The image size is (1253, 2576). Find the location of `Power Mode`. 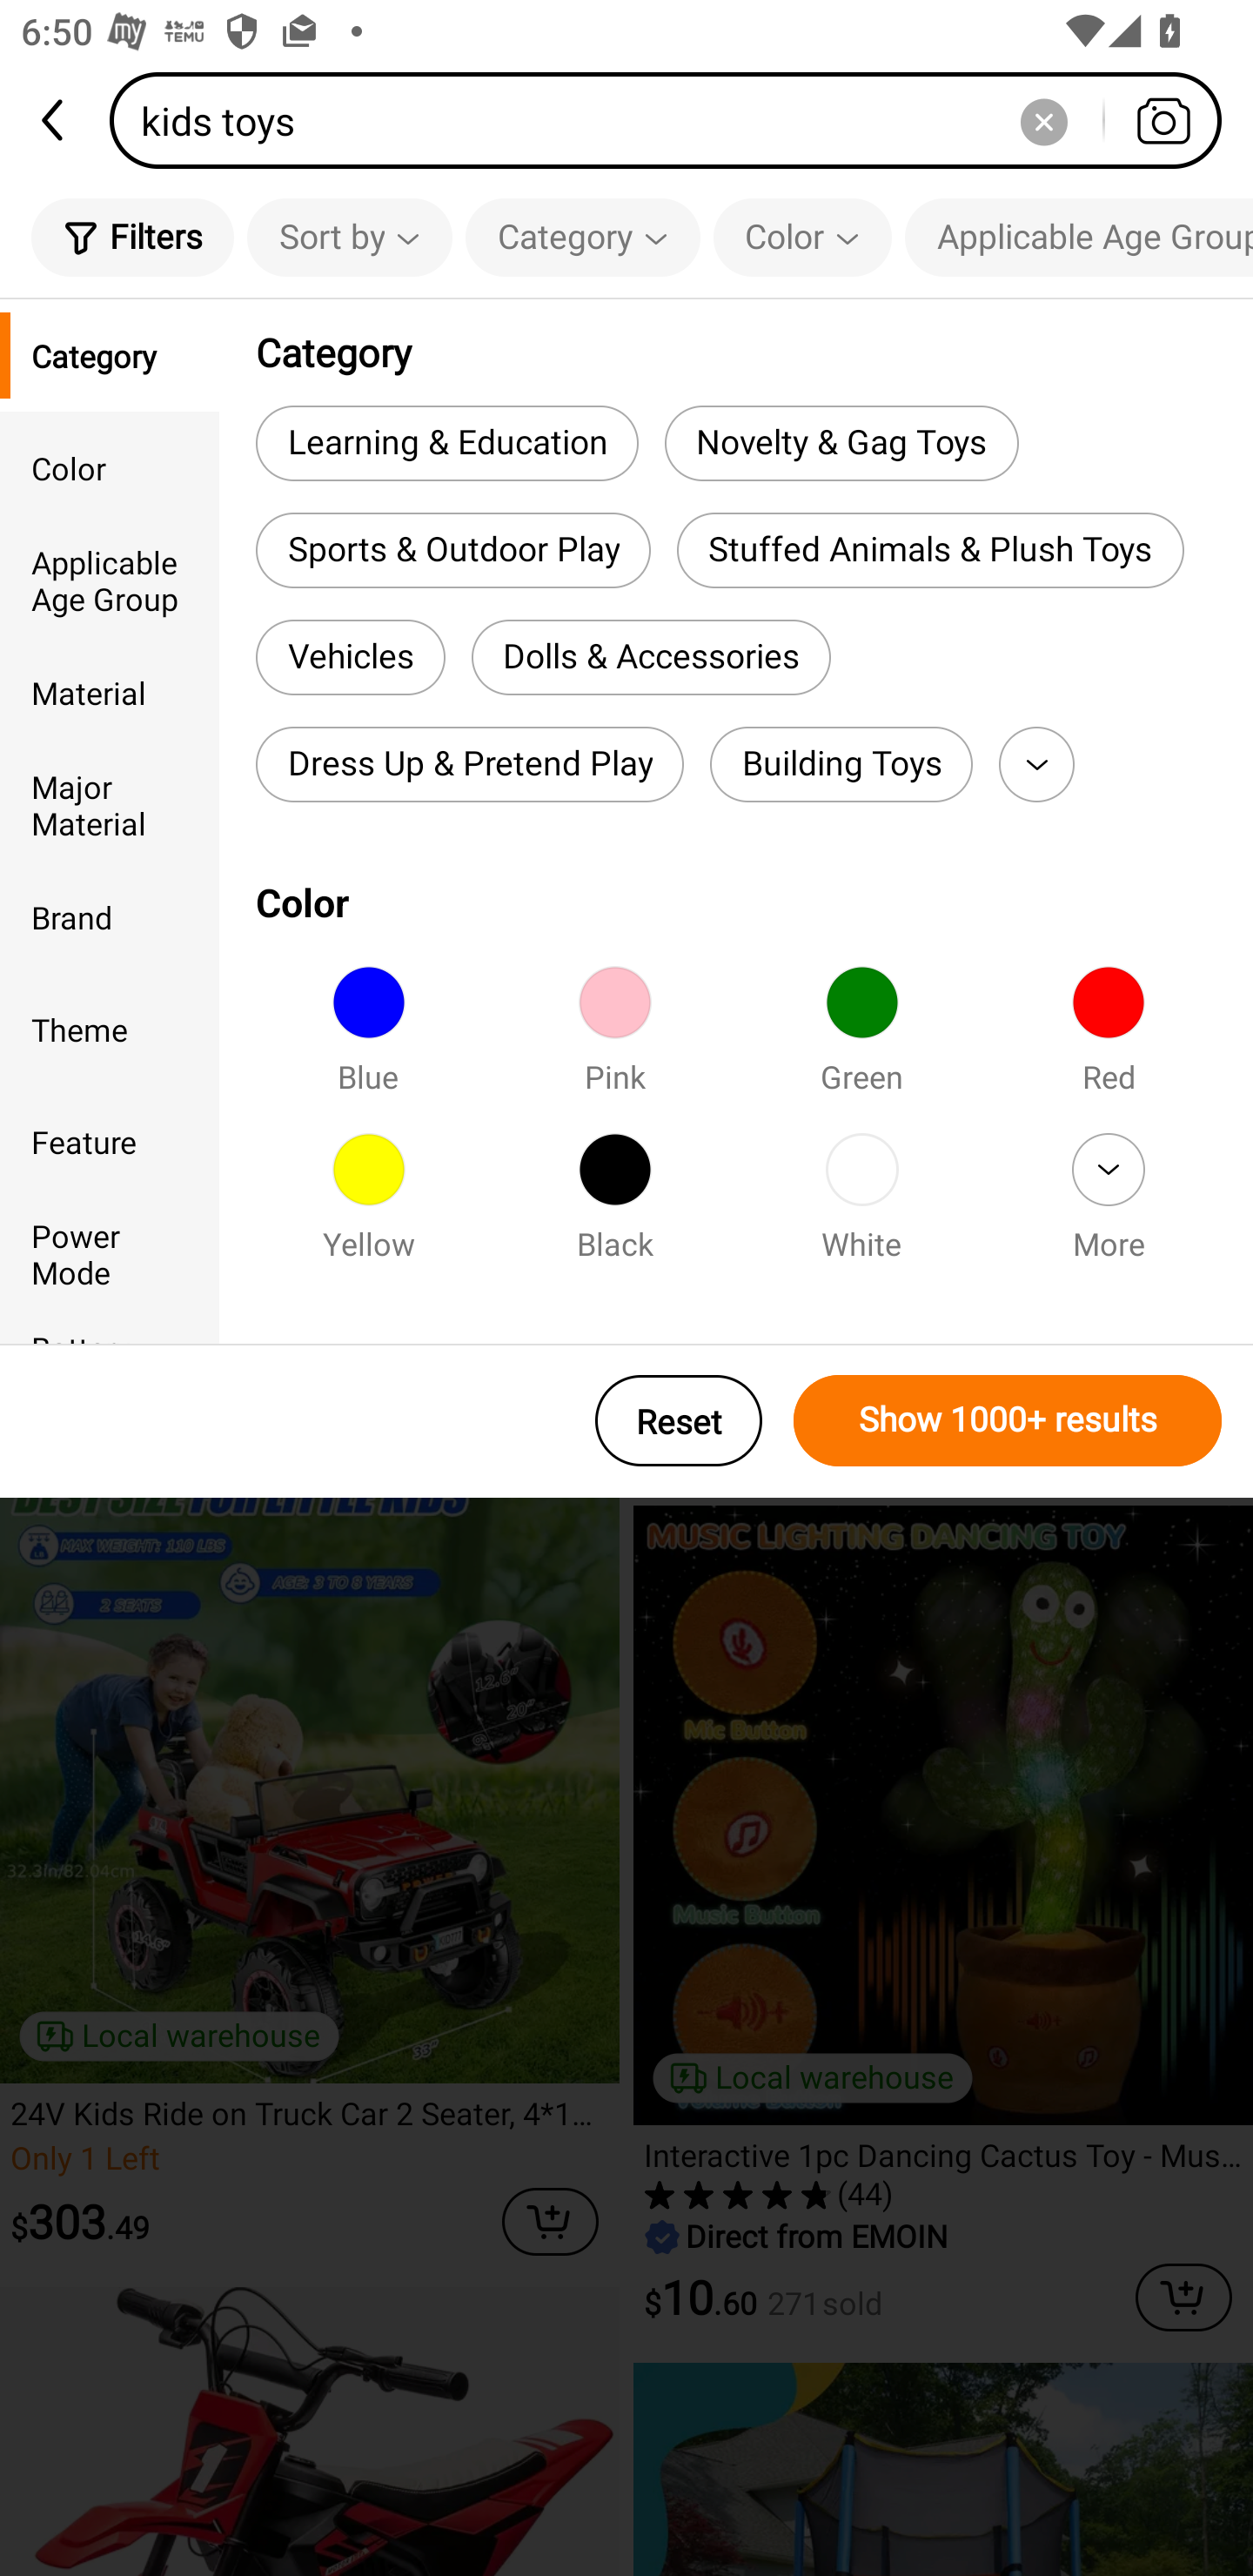

Power Mode is located at coordinates (110, 1253).